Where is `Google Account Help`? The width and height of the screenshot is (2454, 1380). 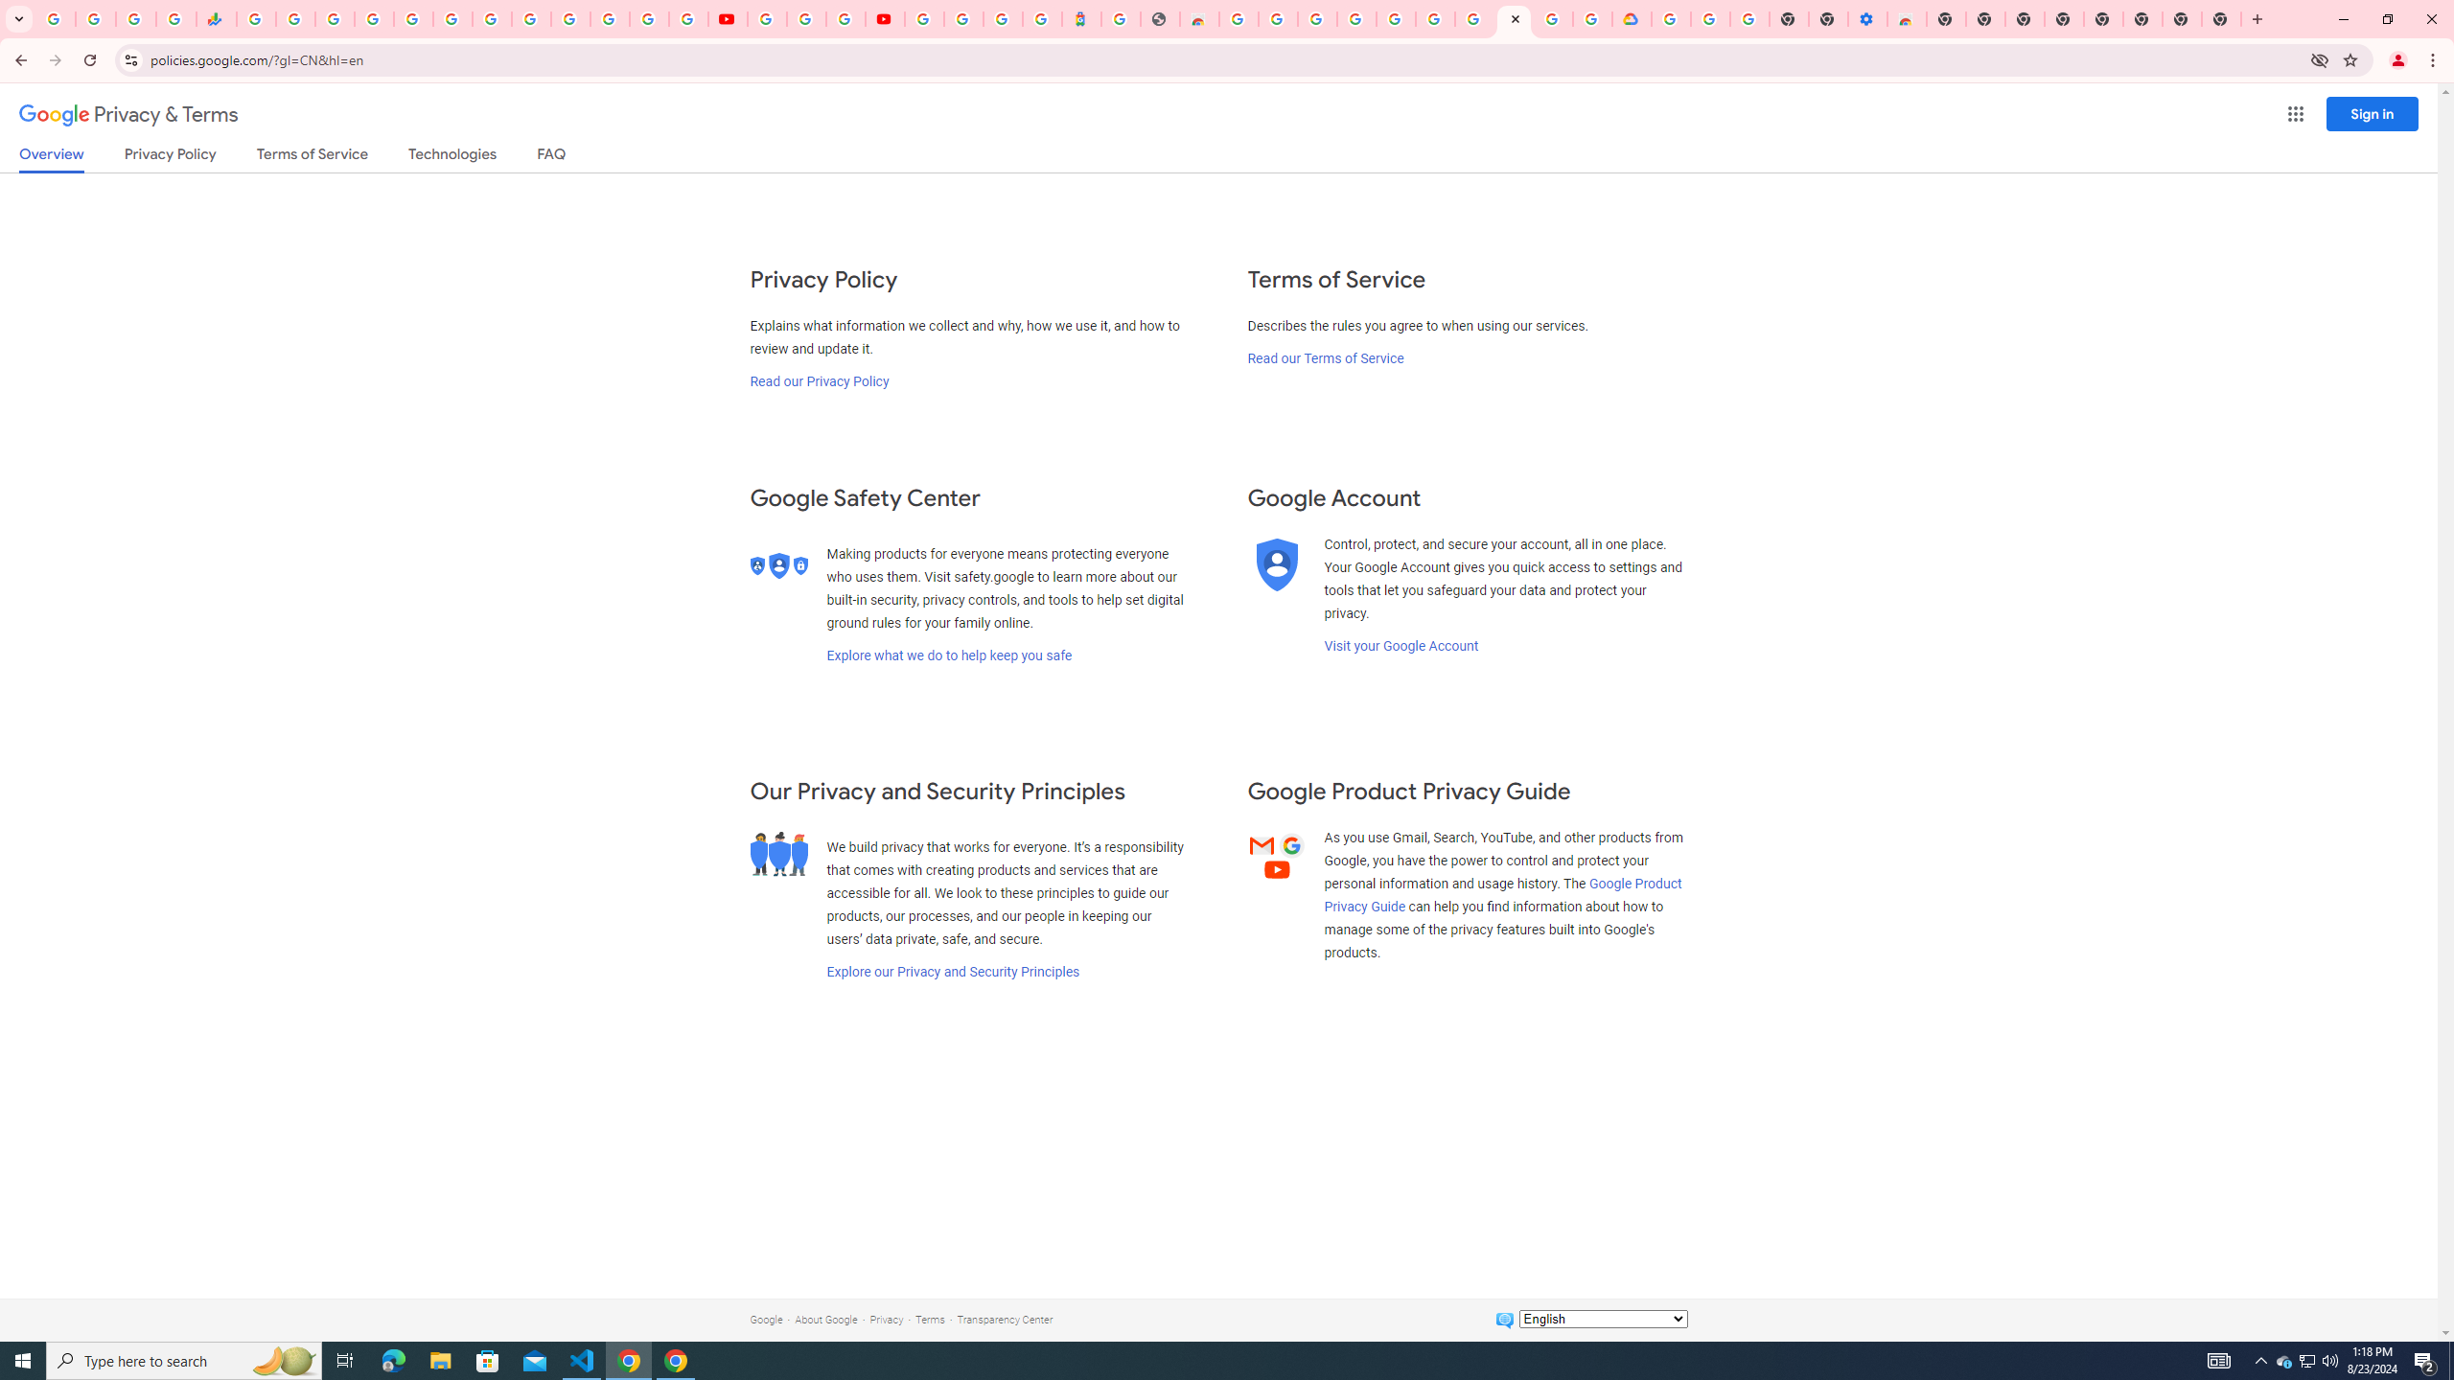
Google Account Help is located at coordinates (805, 19).